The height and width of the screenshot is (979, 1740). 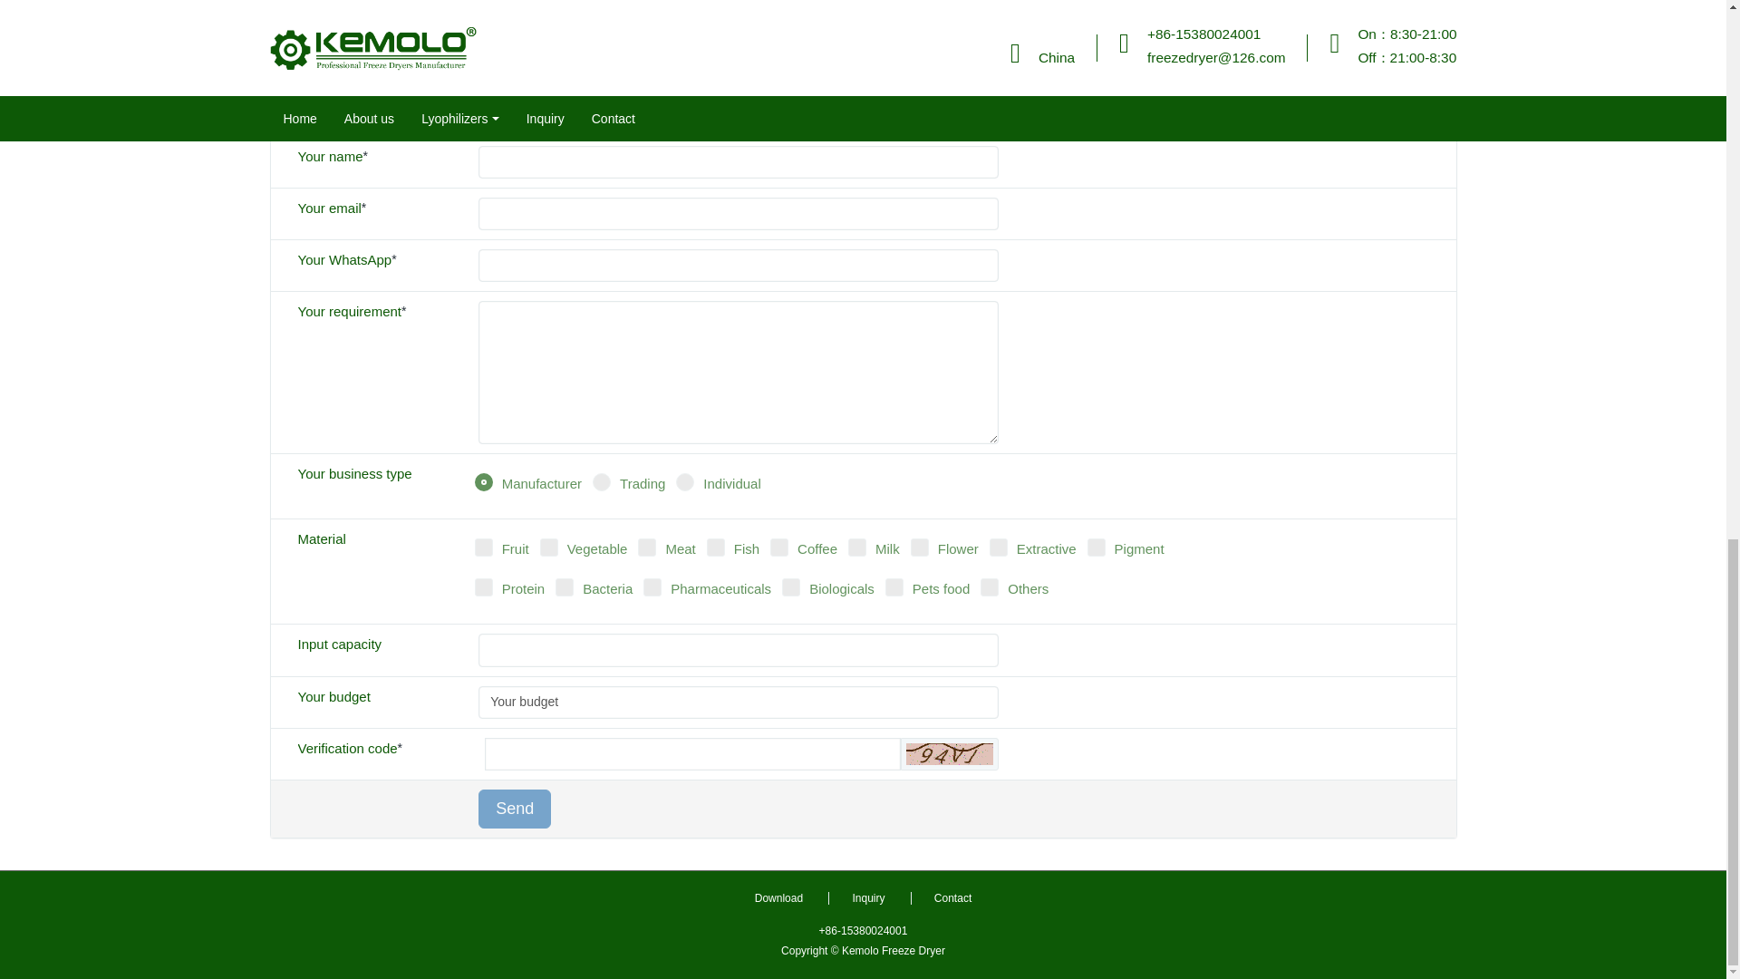 I want to click on Freeze dry machine for sale, so click(x=504, y=15).